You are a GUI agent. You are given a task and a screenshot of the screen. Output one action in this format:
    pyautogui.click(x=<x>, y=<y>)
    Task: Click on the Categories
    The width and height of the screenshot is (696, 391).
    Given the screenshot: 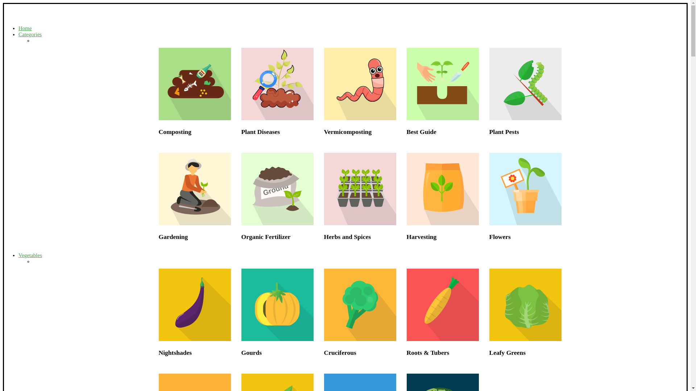 What is the action you would take?
    pyautogui.click(x=30, y=34)
    